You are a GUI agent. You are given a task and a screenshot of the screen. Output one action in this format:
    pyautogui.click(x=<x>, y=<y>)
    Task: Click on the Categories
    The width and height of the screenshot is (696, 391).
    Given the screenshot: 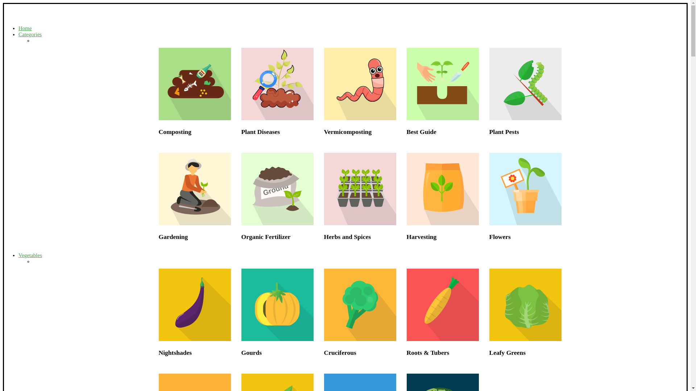 What is the action you would take?
    pyautogui.click(x=30, y=34)
    